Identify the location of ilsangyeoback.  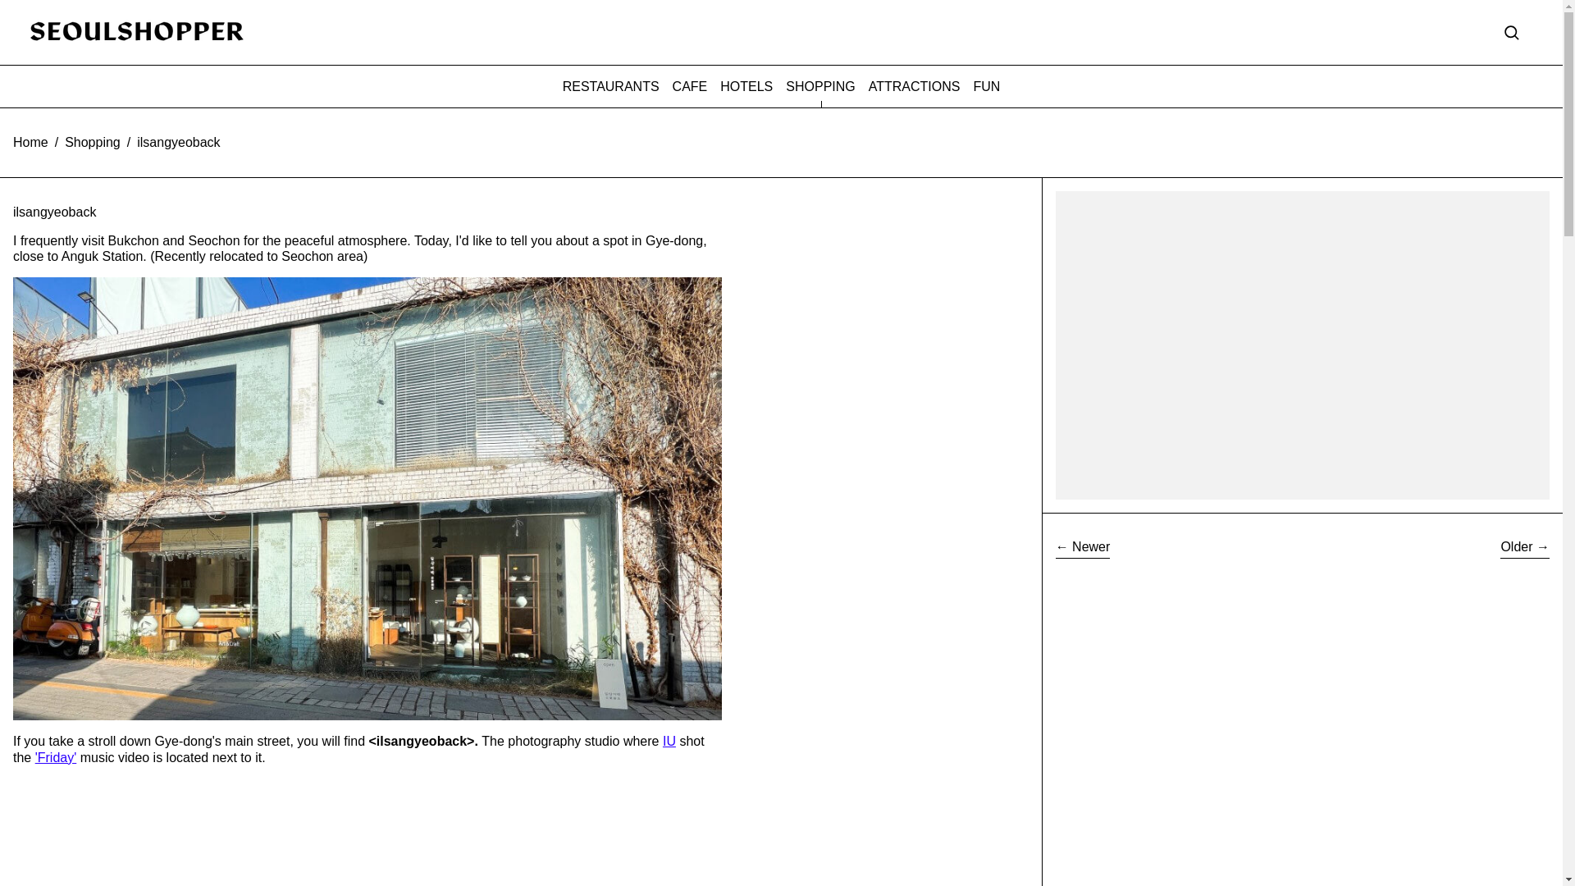
(179, 141).